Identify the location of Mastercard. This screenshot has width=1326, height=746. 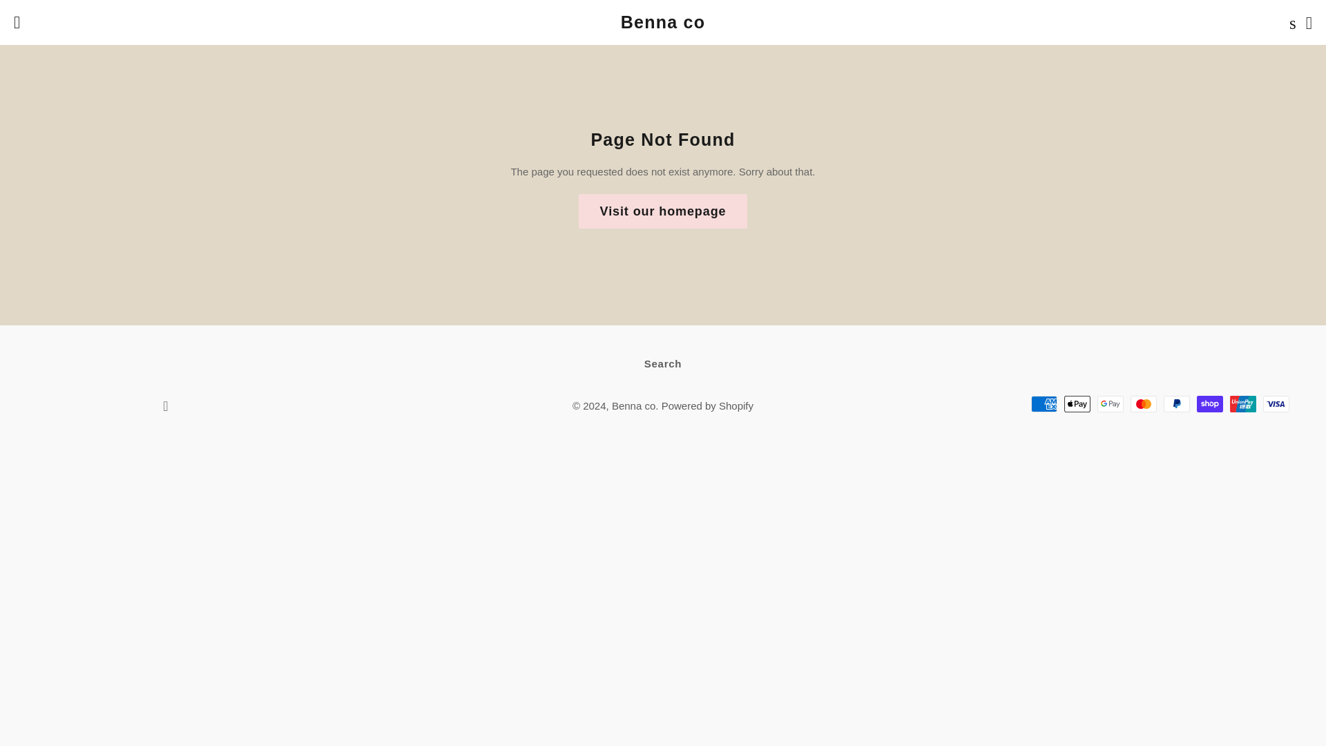
(1144, 404).